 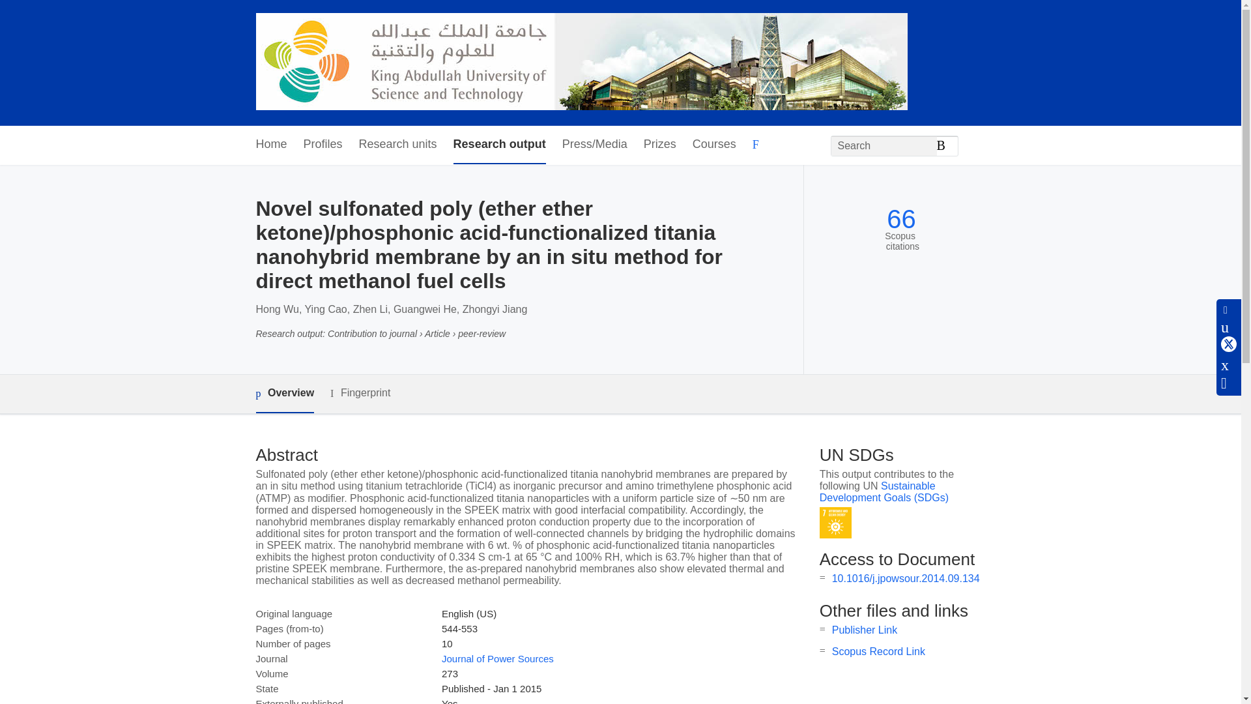 What do you see at coordinates (865, 630) in the screenshot?
I see `Publisher Link` at bounding box center [865, 630].